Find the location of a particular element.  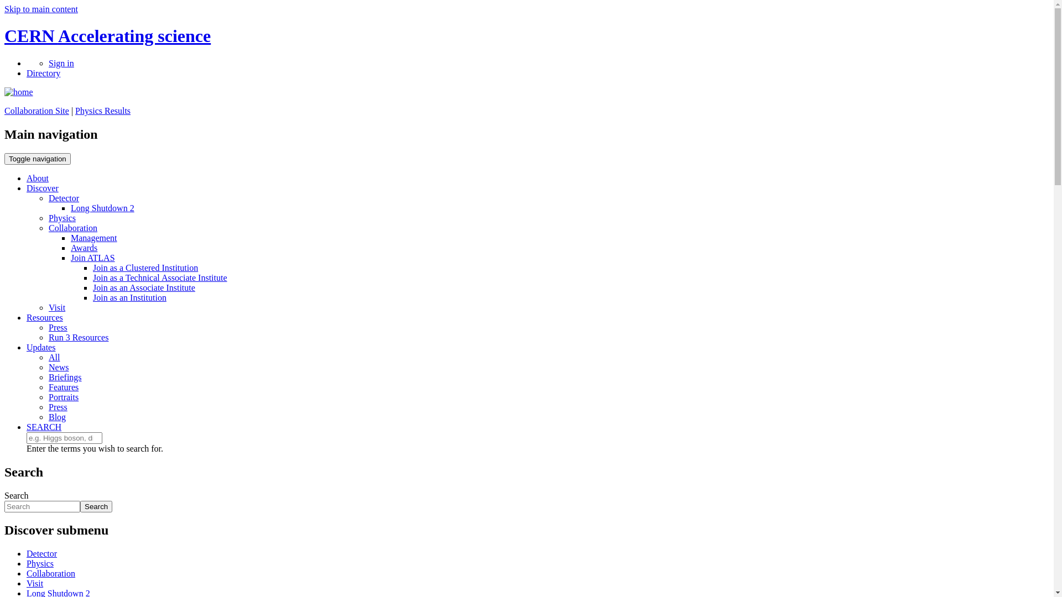

Collaboration Site is located at coordinates (37, 111).